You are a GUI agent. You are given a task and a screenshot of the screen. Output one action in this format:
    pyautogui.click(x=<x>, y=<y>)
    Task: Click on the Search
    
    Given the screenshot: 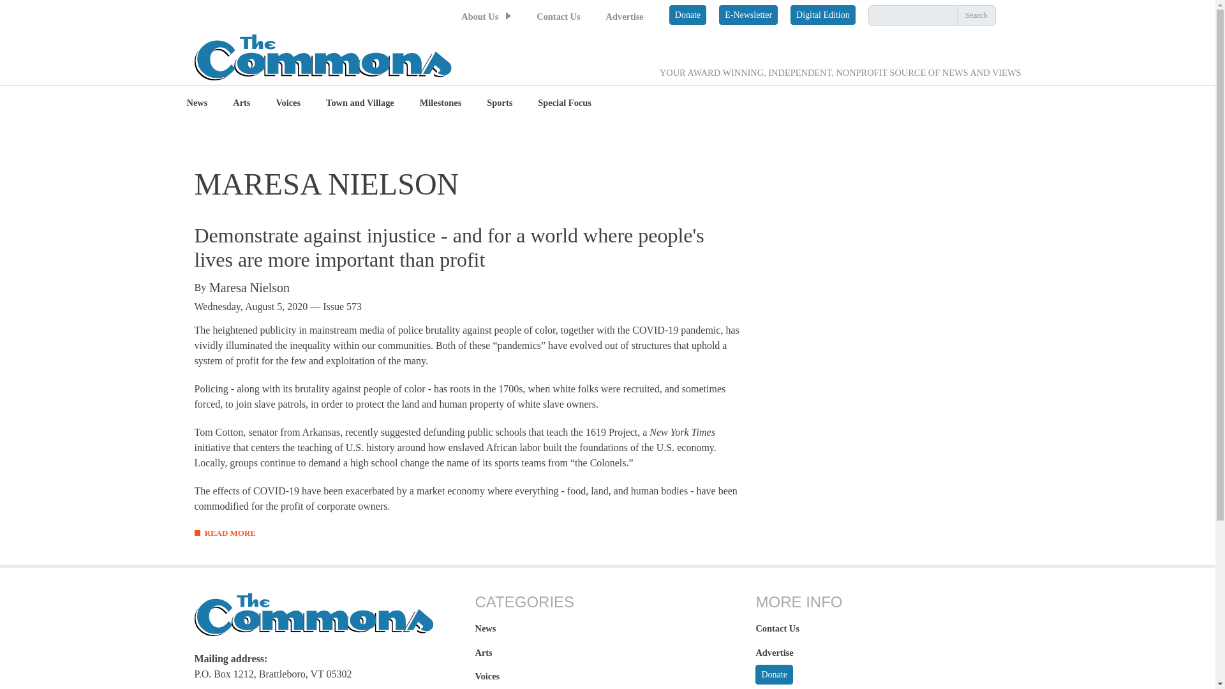 What is the action you would take?
    pyautogui.click(x=976, y=15)
    